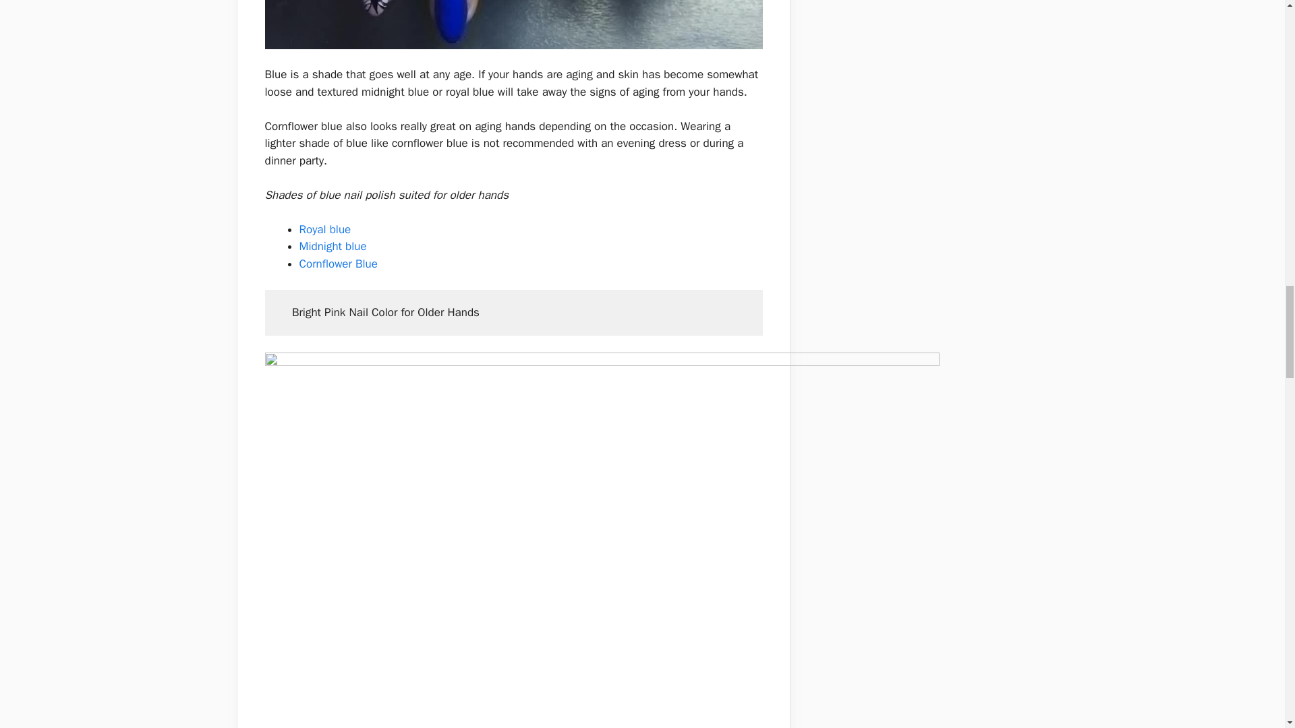  I want to click on Midnight blue , so click(335, 246).